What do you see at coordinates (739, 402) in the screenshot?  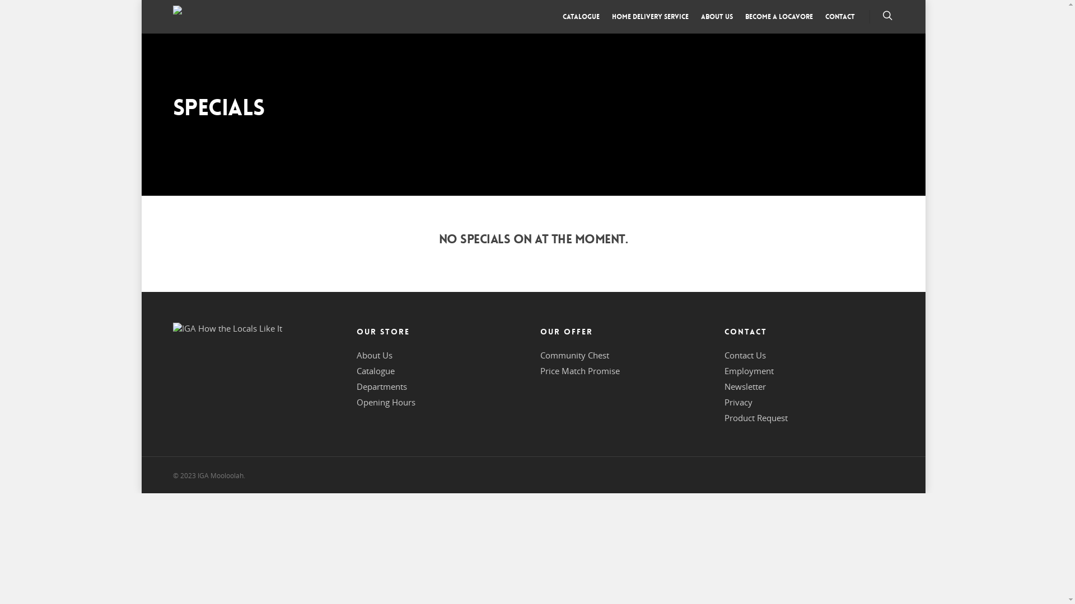 I see `Privacy` at bounding box center [739, 402].